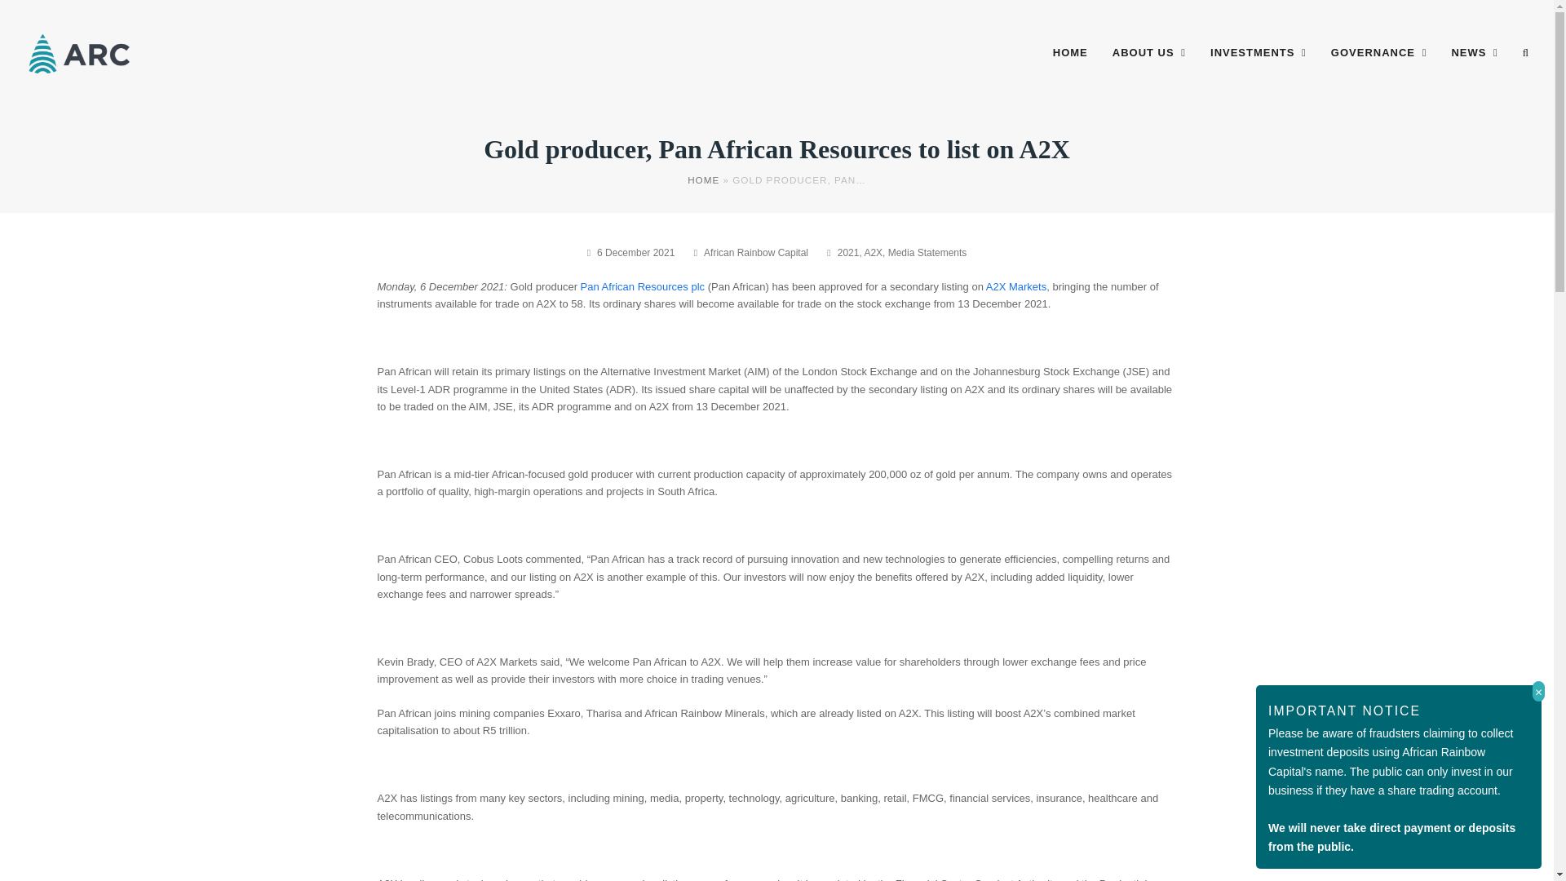  Describe the element at coordinates (1070, 52) in the screenshot. I see `HOME` at that location.